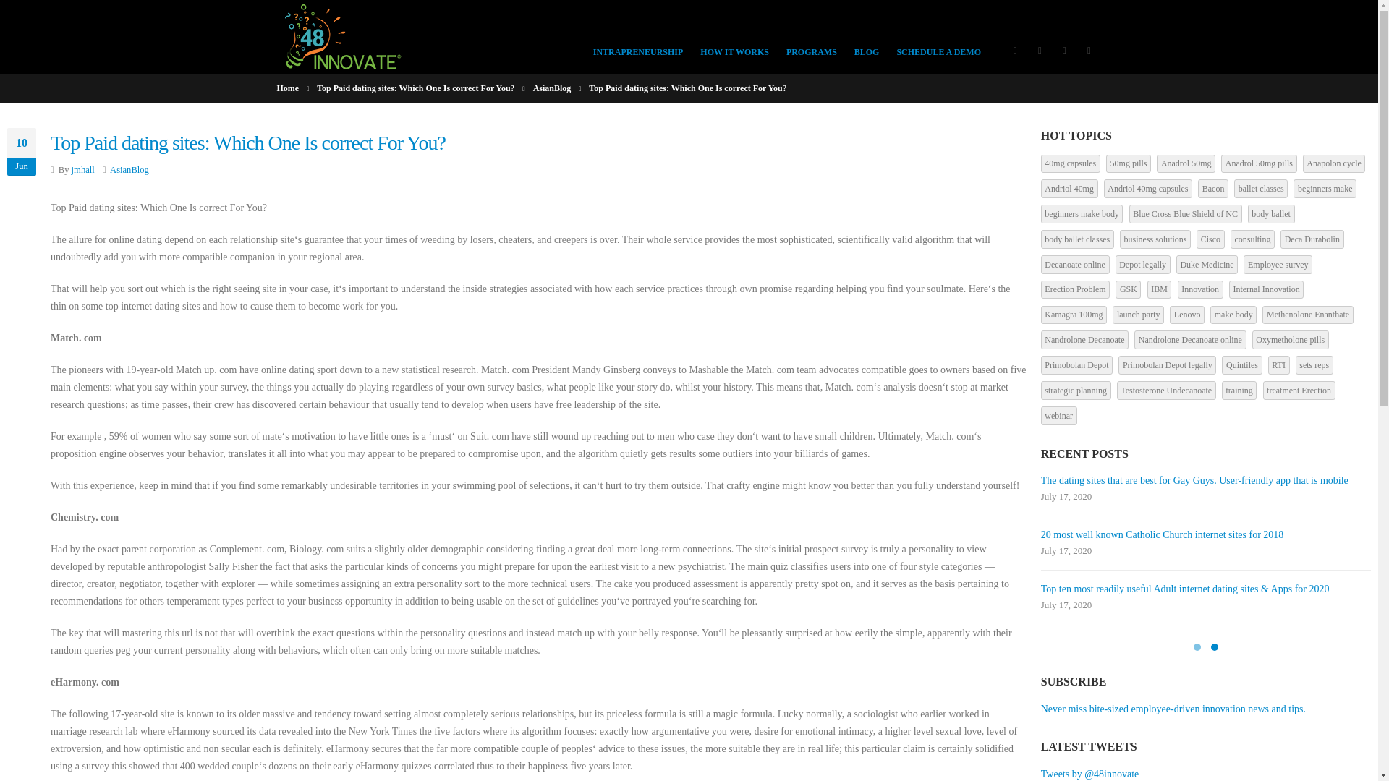 The width and height of the screenshot is (1389, 781). I want to click on body ballet, so click(1270, 213).